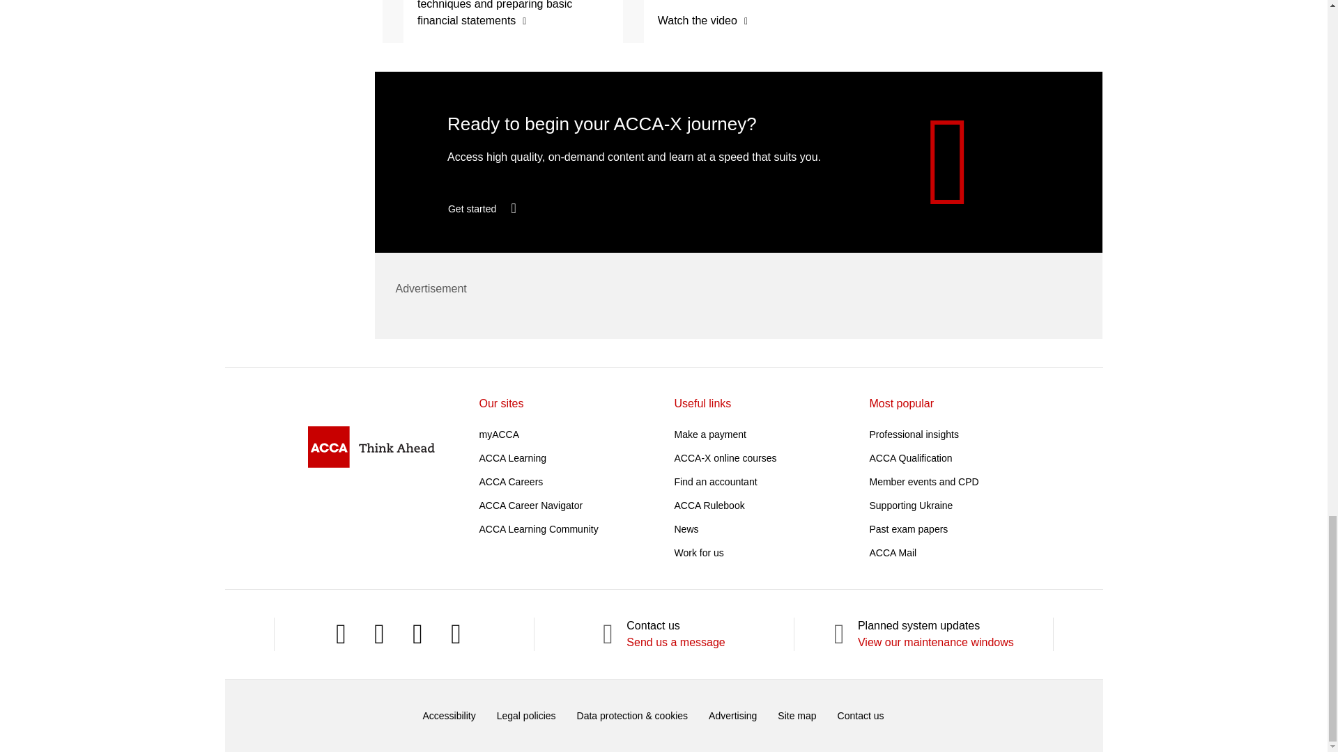 This screenshot has height=752, width=1338. Describe the element at coordinates (725, 458) in the screenshot. I see `ACCA-X online courses` at that location.